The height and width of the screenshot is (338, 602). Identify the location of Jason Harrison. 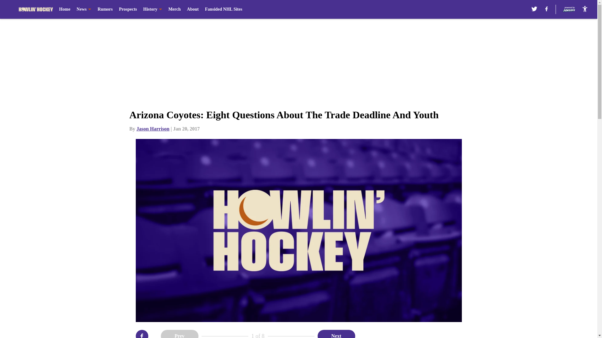
(153, 129).